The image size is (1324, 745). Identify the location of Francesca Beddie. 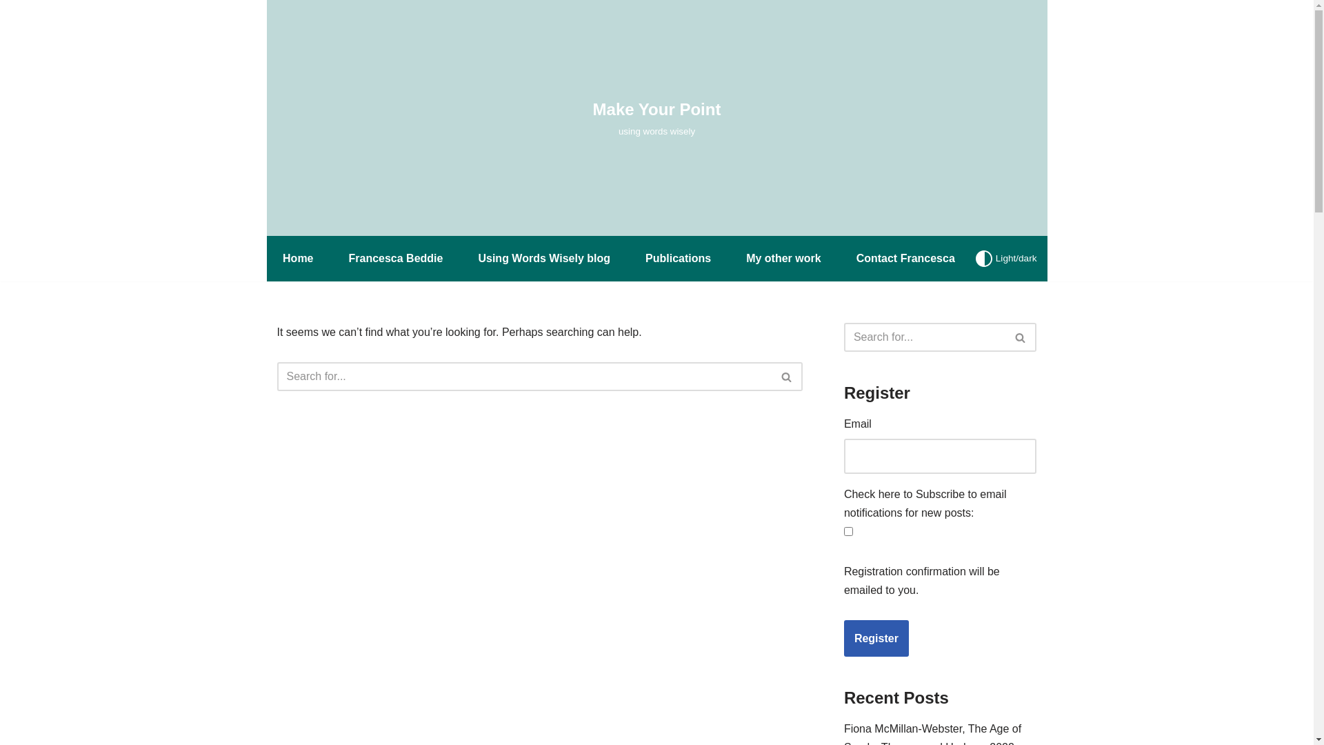
(396, 259).